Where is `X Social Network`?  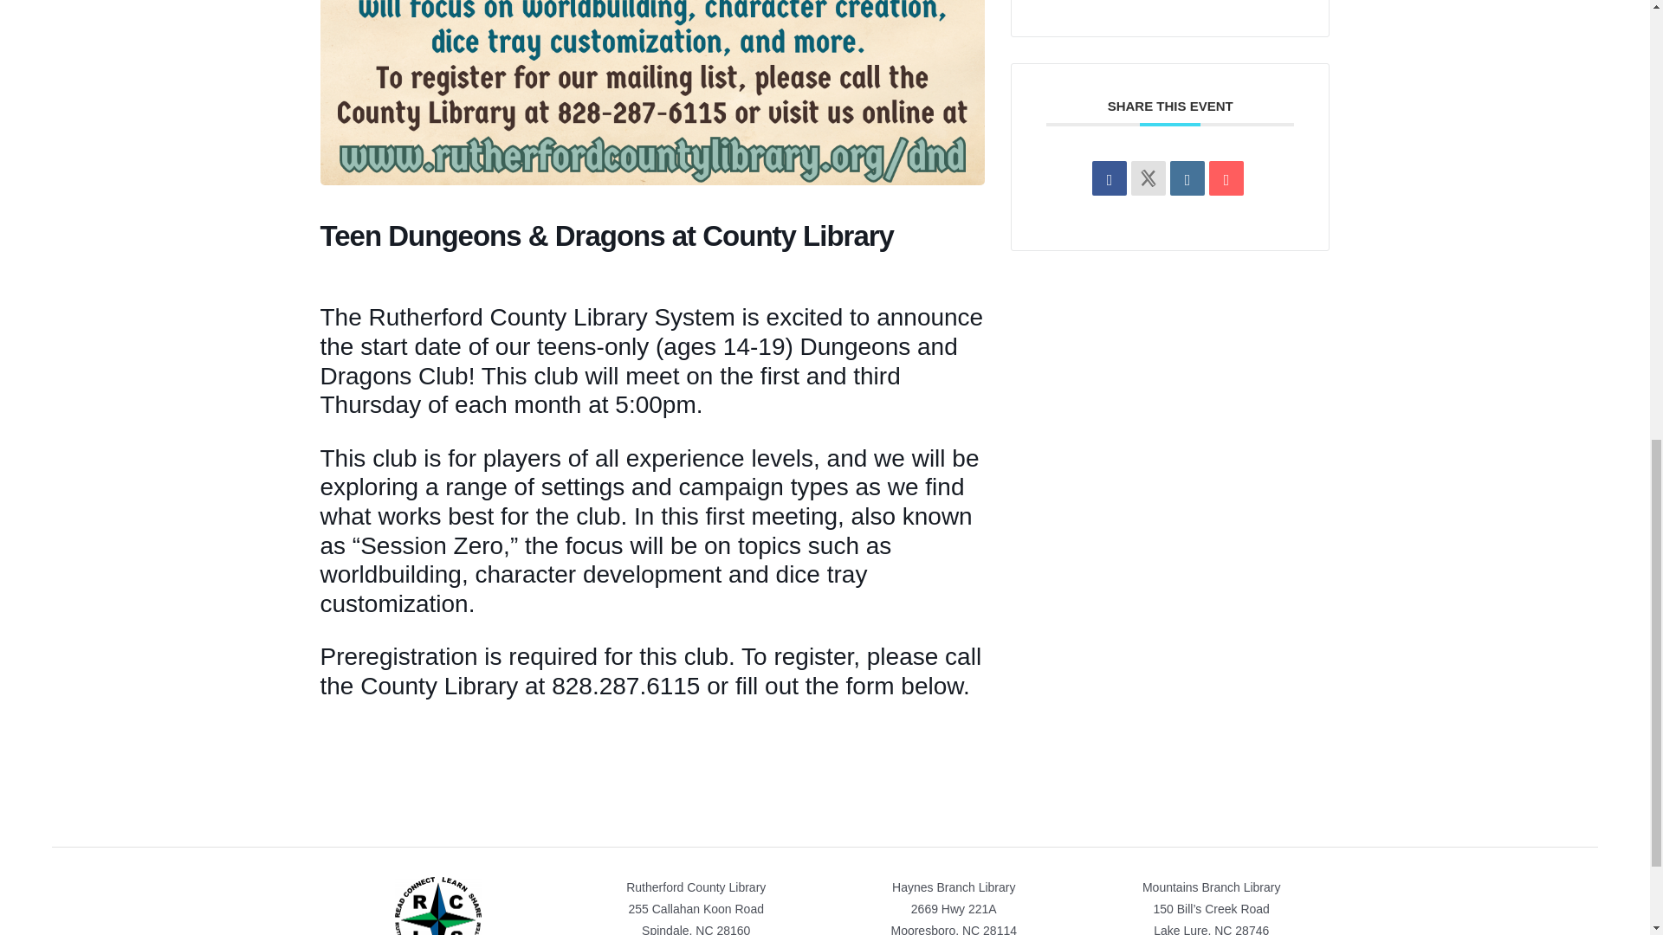
X Social Network is located at coordinates (1148, 177).